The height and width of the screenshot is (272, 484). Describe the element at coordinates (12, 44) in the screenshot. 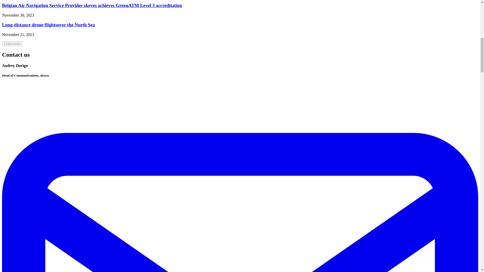

I see `Load more` at that location.